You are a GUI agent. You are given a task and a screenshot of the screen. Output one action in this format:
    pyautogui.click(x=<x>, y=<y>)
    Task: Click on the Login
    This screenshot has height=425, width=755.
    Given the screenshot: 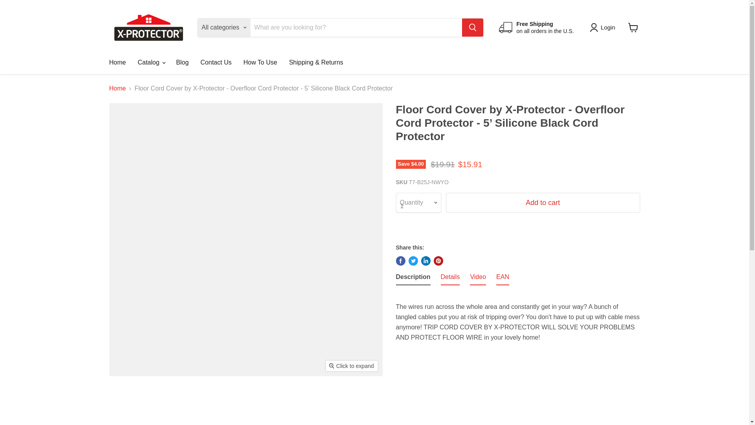 What is the action you would take?
    pyautogui.click(x=608, y=28)
    